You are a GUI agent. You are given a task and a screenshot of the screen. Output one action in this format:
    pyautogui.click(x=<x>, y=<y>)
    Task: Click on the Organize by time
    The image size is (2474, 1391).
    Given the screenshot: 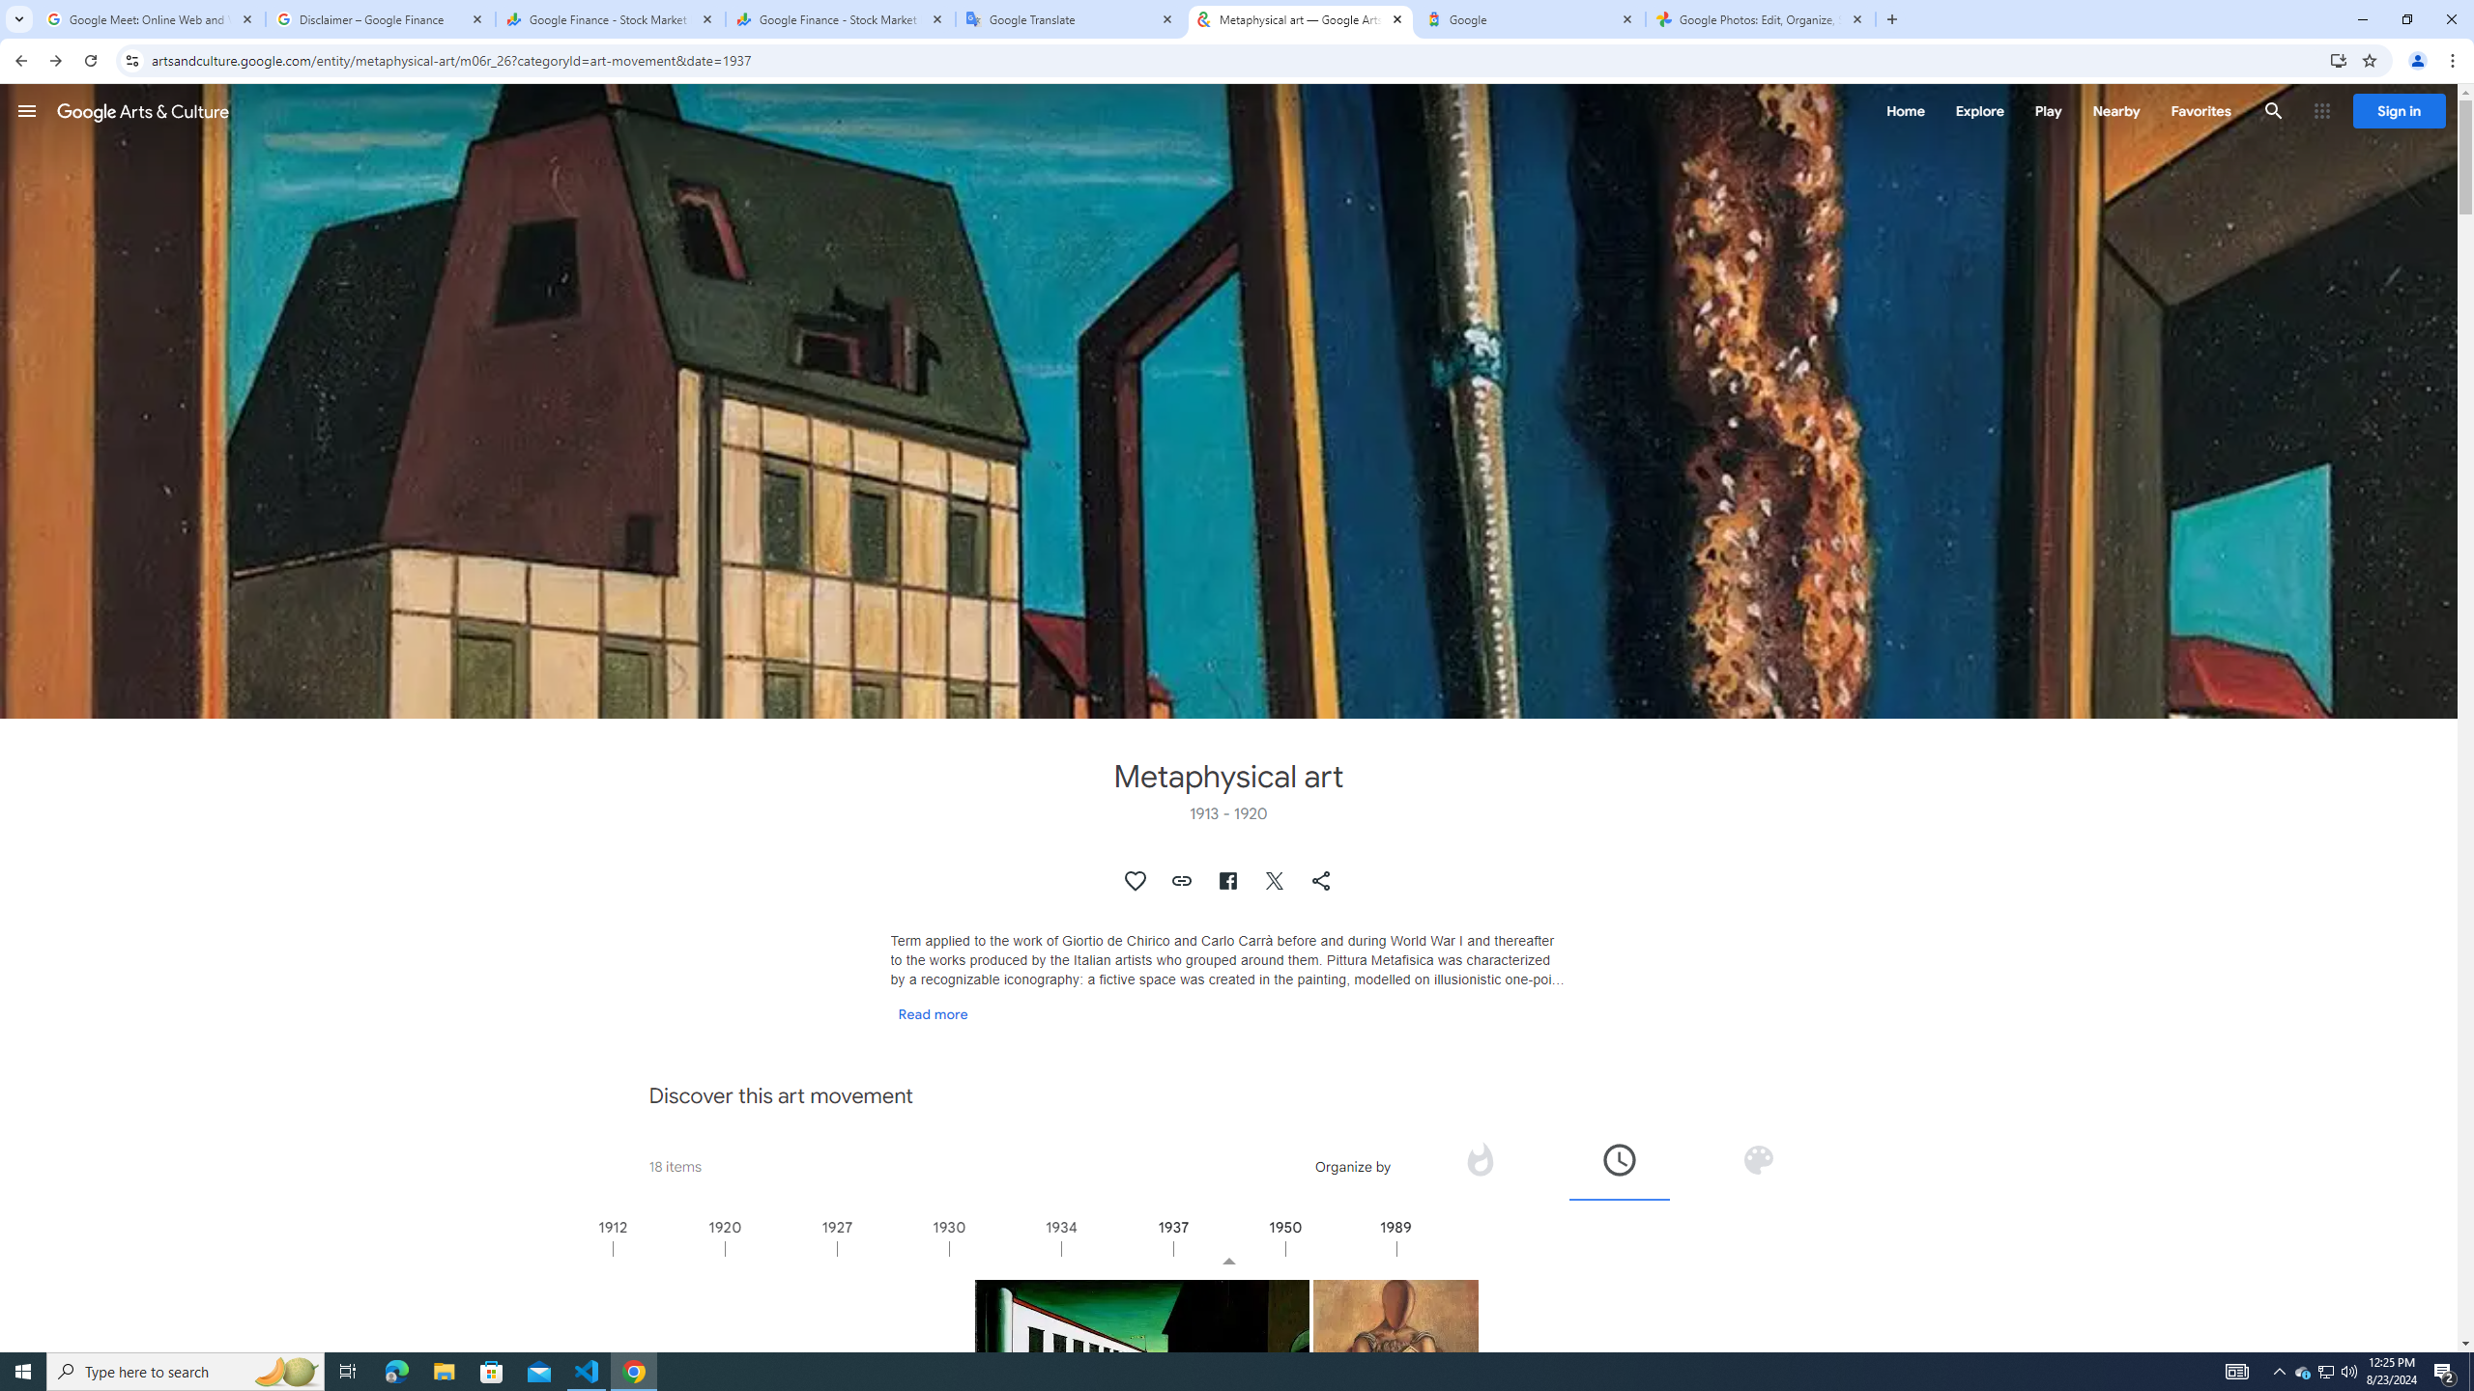 What is the action you would take?
    pyautogui.click(x=1620, y=1166)
    